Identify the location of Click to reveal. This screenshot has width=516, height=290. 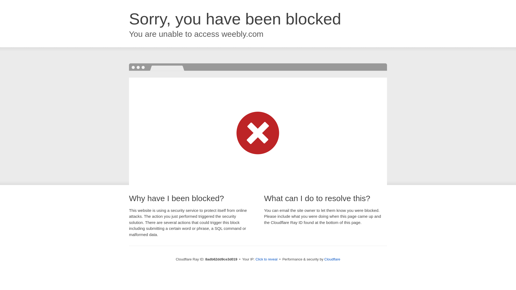
(266, 259).